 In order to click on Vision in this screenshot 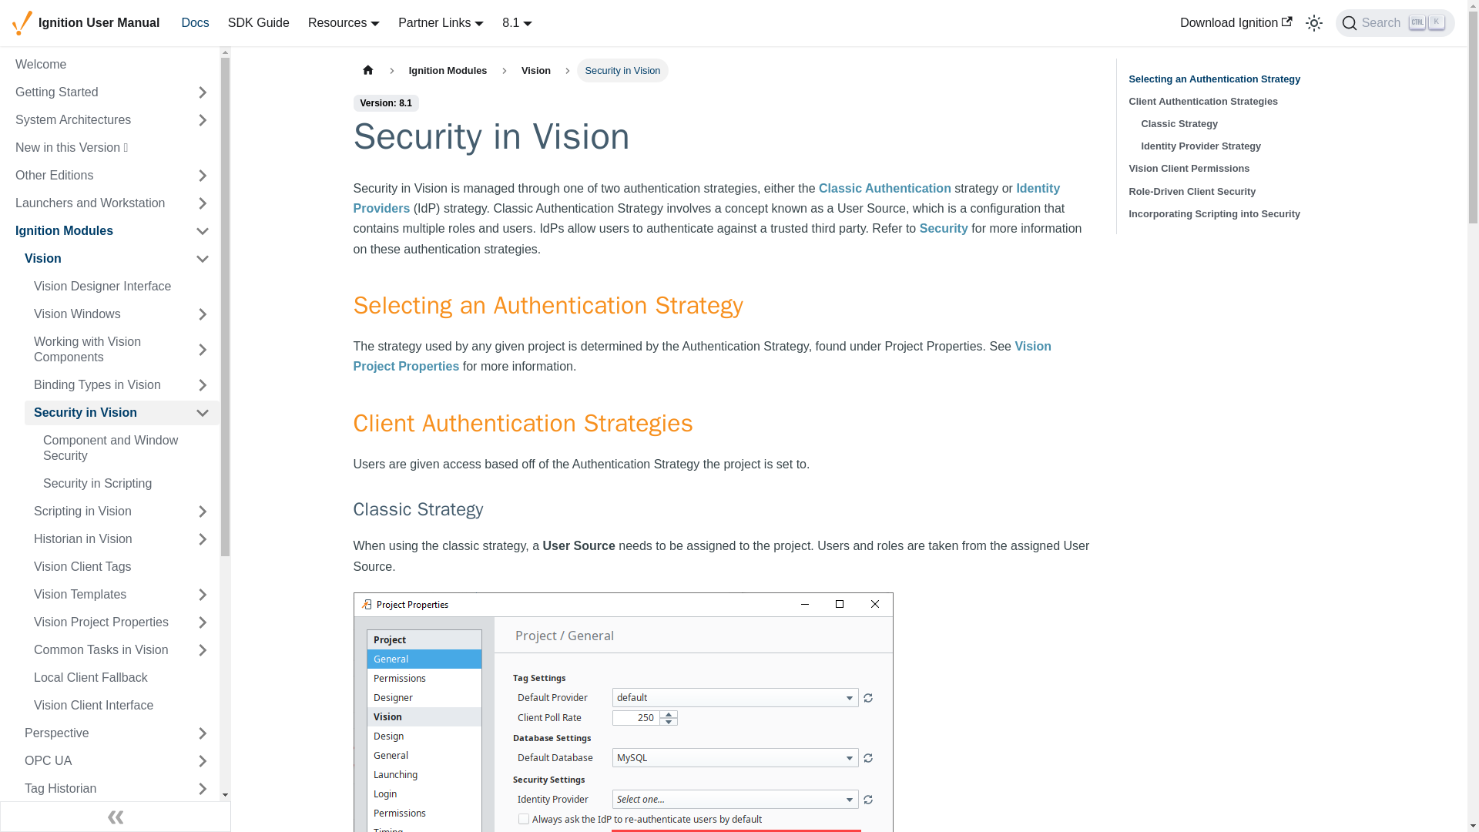, I will do `click(100, 259)`.